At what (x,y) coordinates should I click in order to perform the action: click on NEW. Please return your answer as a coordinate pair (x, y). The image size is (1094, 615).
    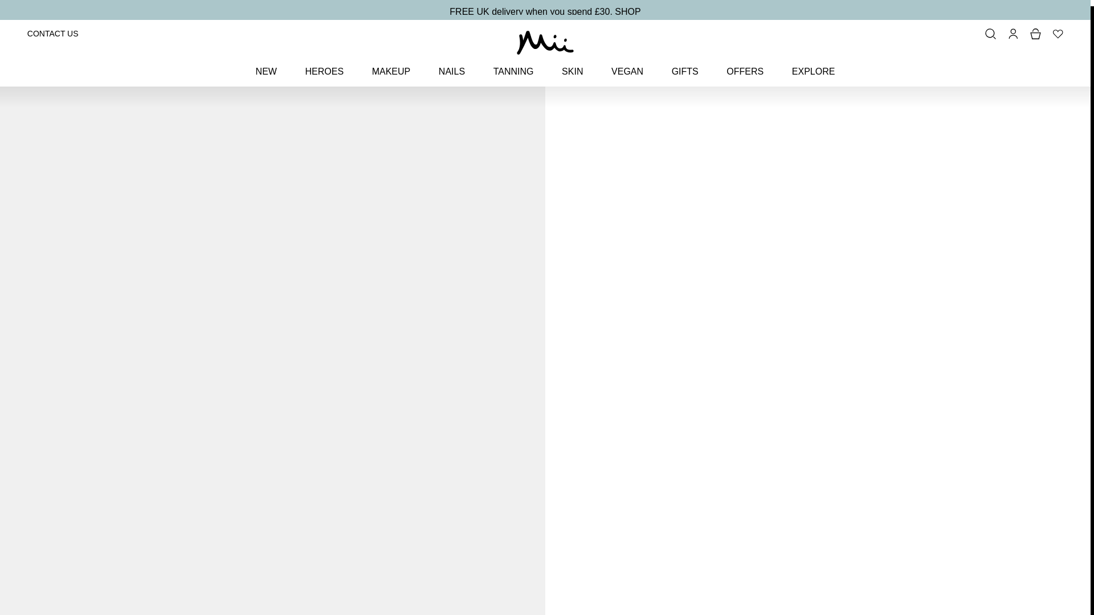
    Looking at the image, I should click on (266, 65).